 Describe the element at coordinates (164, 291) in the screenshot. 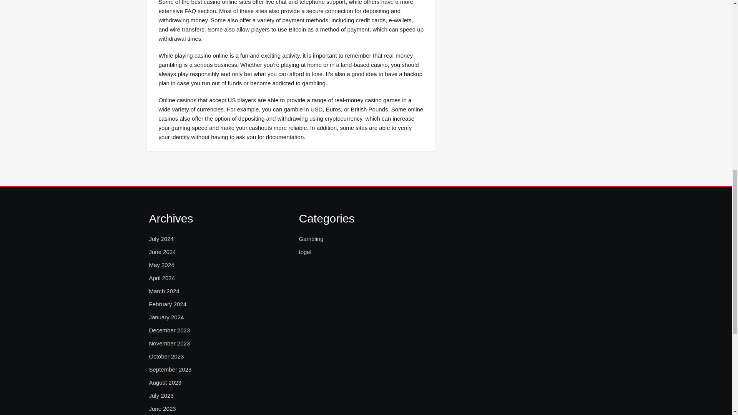

I see `March 2024` at that location.